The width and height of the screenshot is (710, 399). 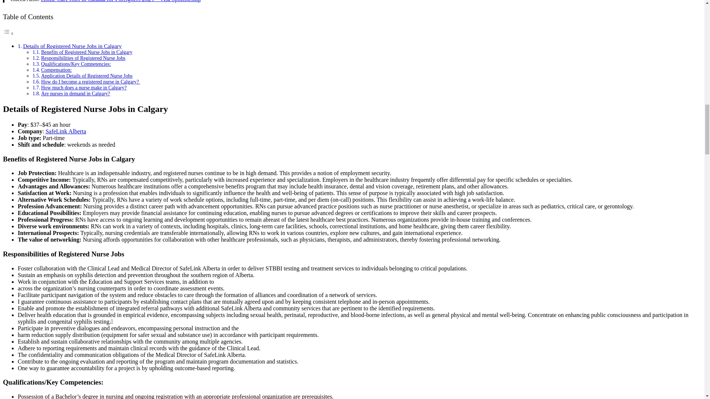 What do you see at coordinates (87, 75) in the screenshot?
I see `Application Details of Registered Nurse Jobs` at bounding box center [87, 75].